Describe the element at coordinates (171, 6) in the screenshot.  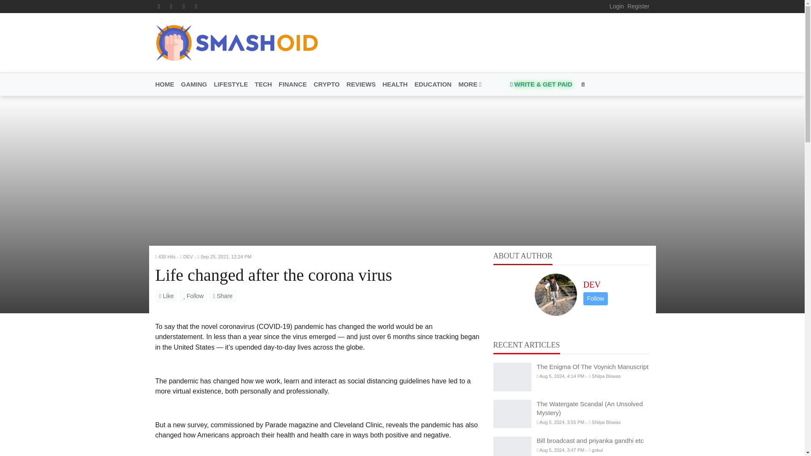
I see `Twitter` at that location.